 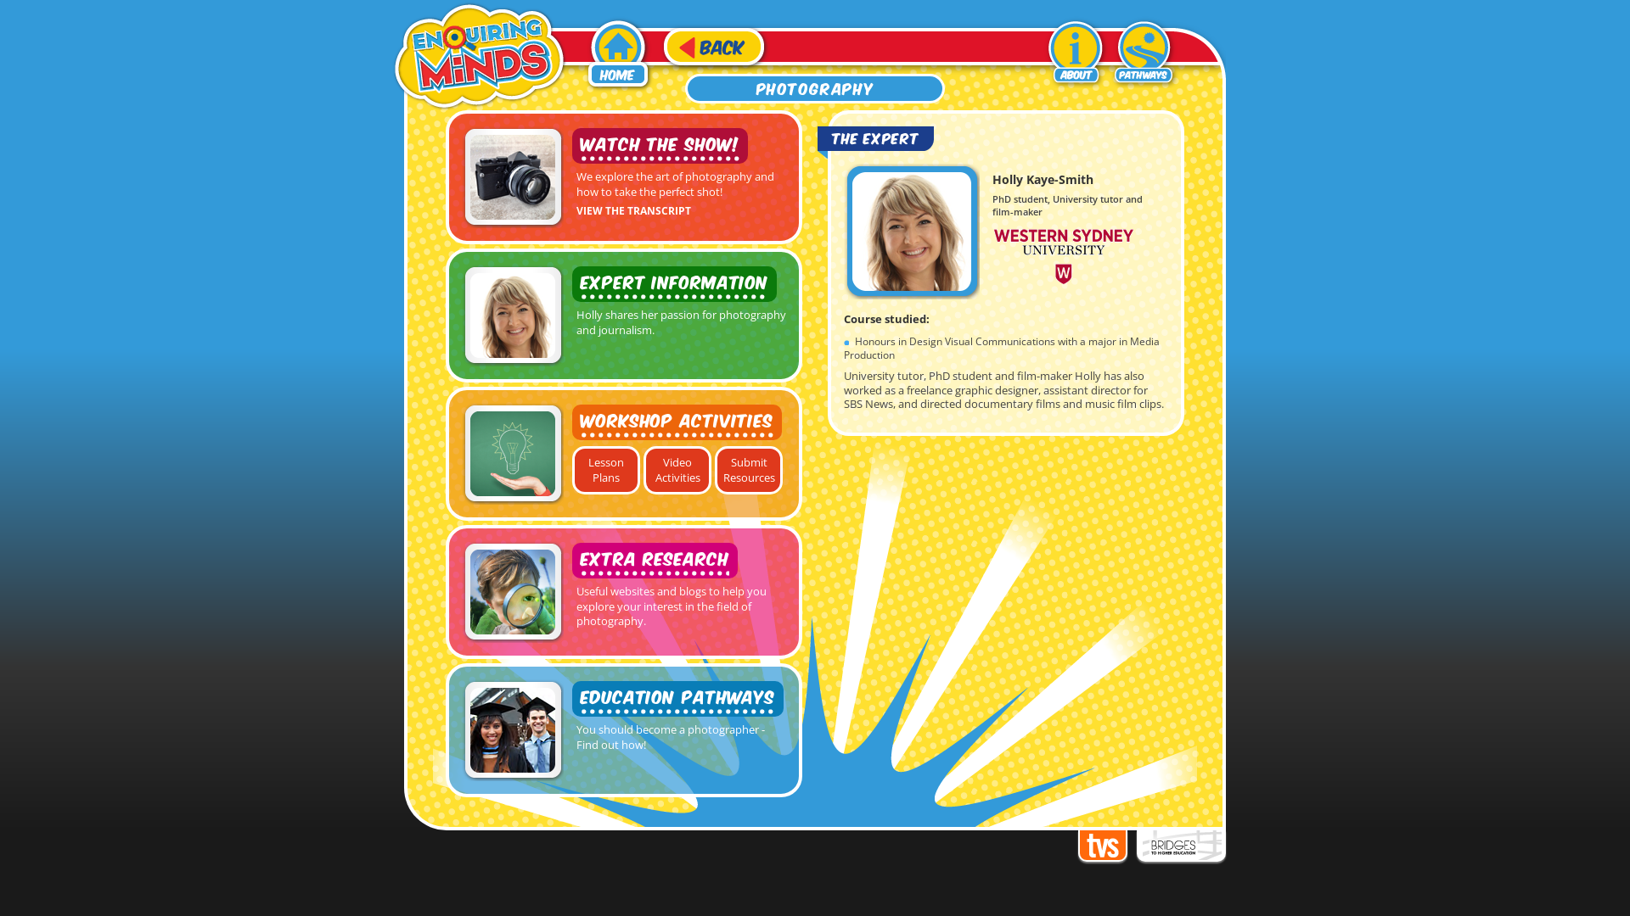 What do you see at coordinates (749, 470) in the screenshot?
I see `Submit
Resources` at bounding box center [749, 470].